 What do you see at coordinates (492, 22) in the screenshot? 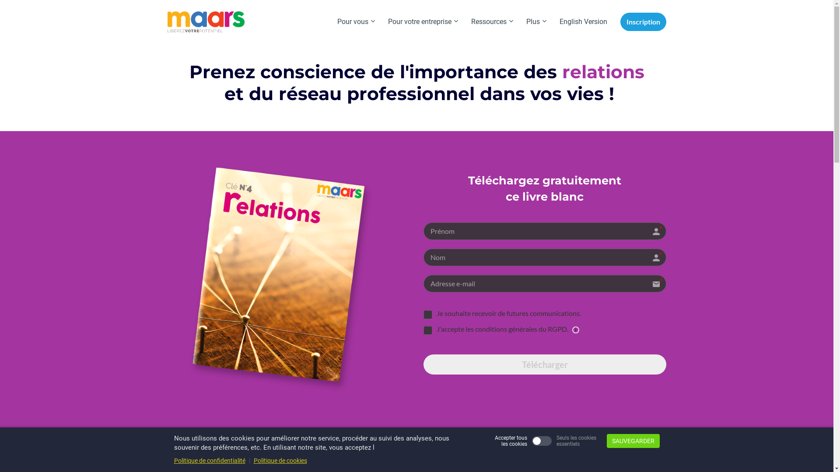
I see `Ressources` at bounding box center [492, 22].